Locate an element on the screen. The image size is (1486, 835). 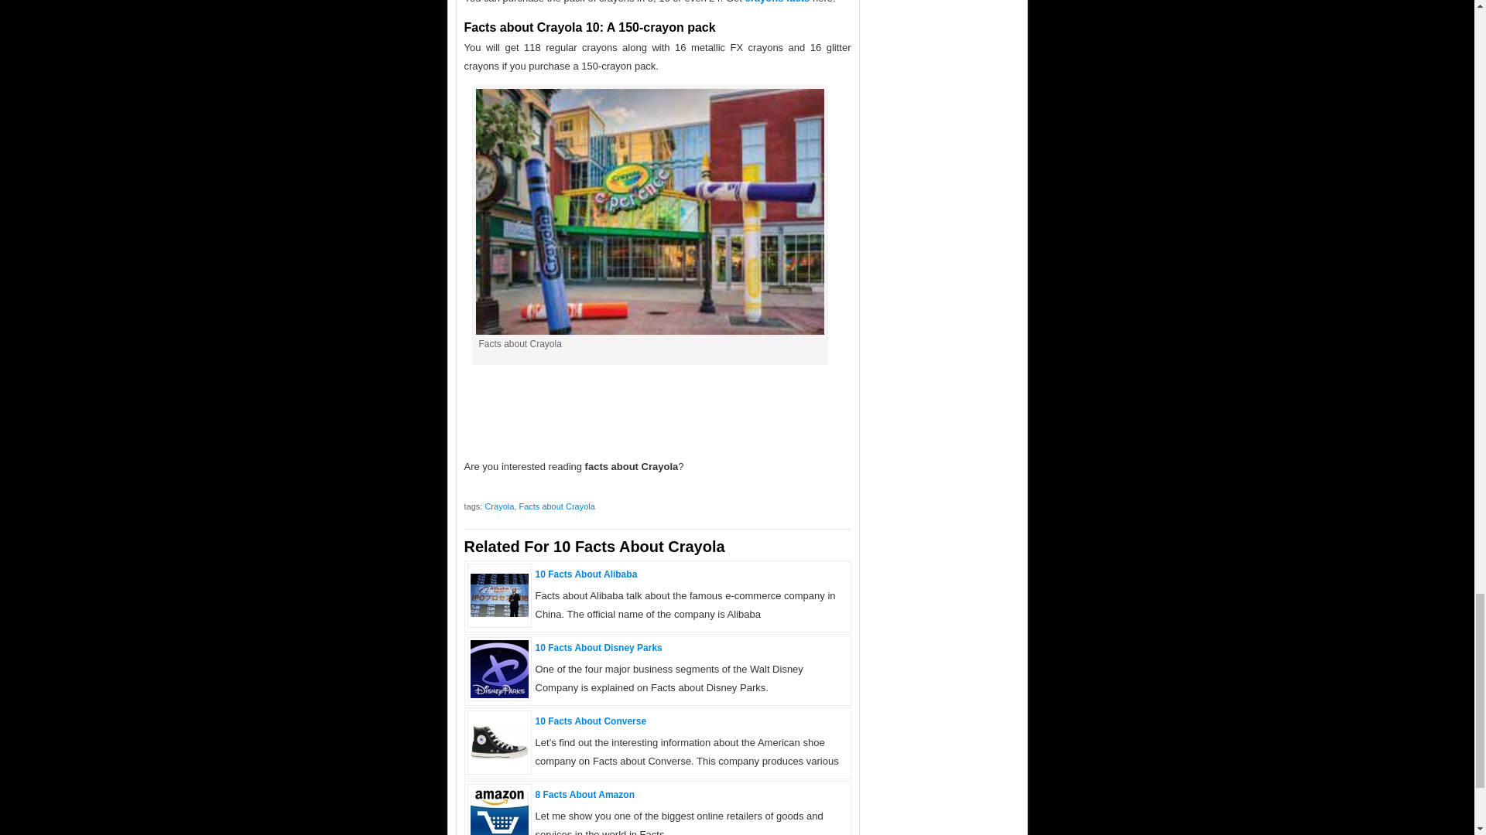
Crayola is located at coordinates (498, 506).